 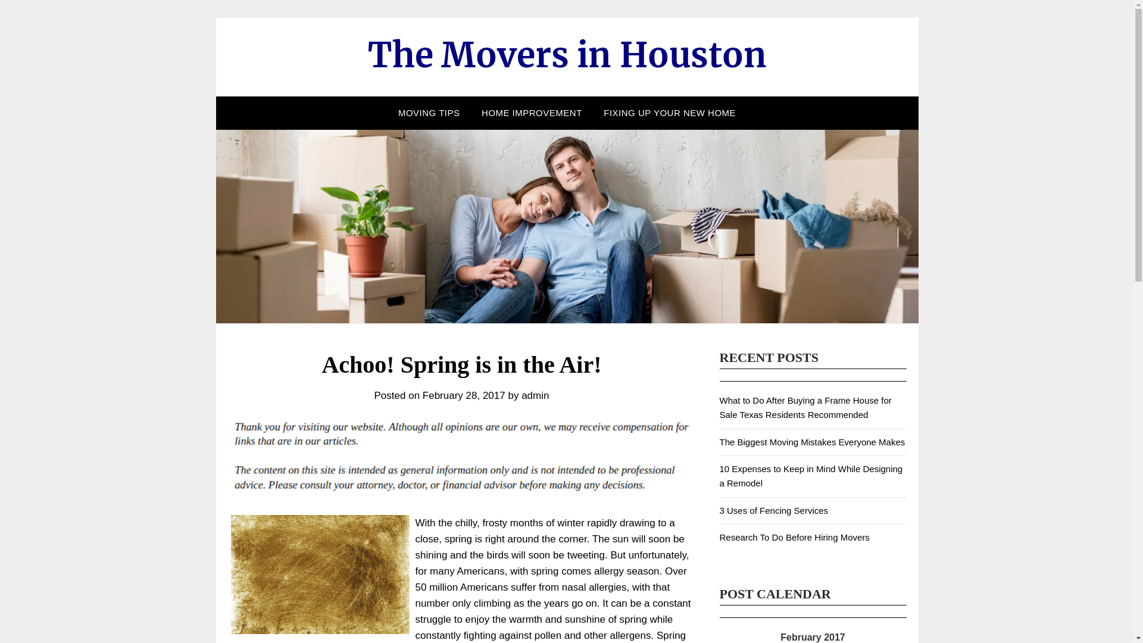 What do you see at coordinates (532, 113) in the screenshot?
I see `HOME IMPROVEMENT` at bounding box center [532, 113].